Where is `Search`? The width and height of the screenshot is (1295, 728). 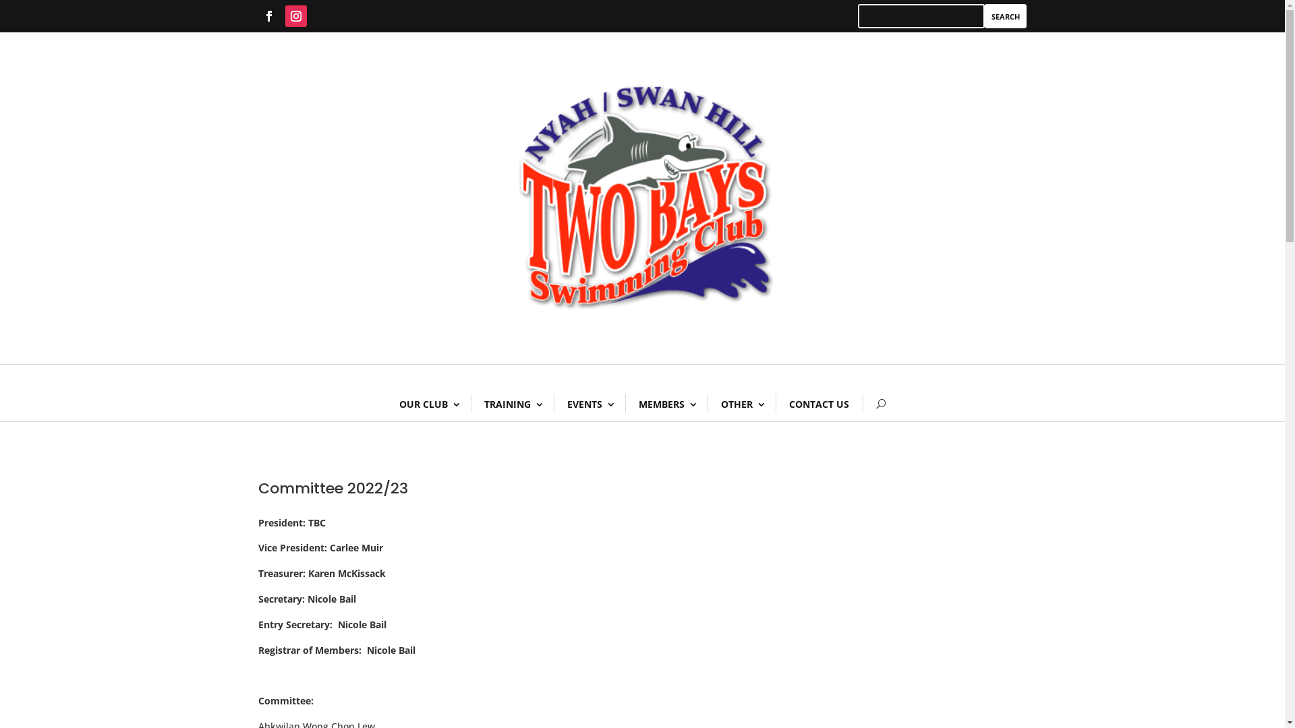 Search is located at coordinates (1006, 16).